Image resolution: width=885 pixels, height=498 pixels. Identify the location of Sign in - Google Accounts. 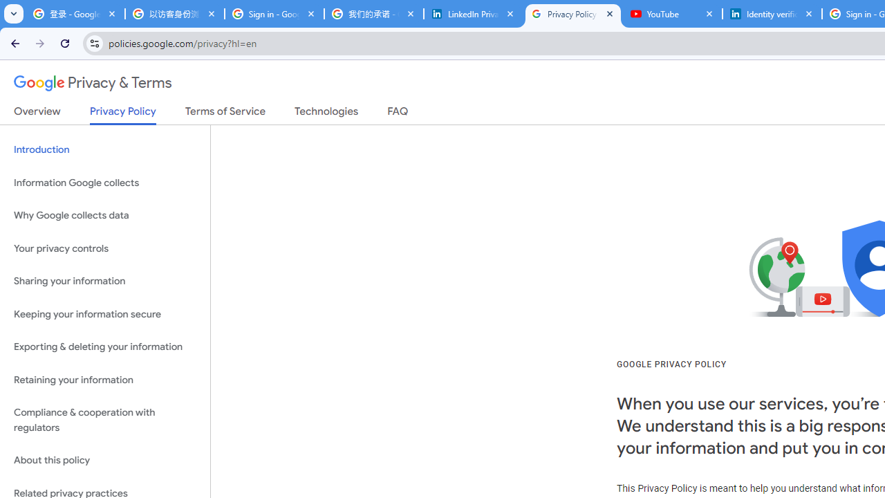
(274, 14).